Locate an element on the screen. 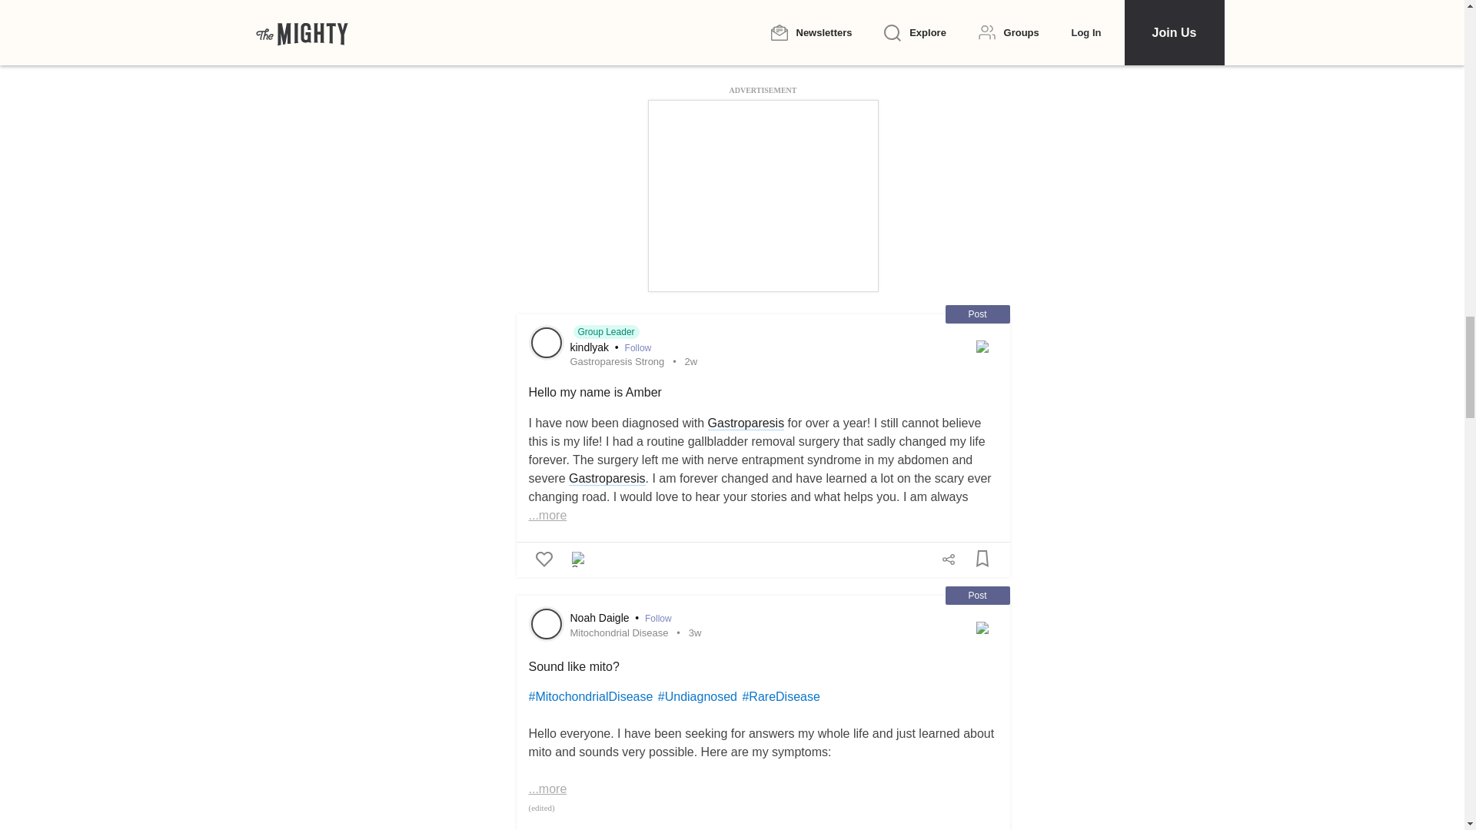 The height and width of the screenshot is (830, 1476). Gastroparesis is located at coordinates (746, 423).